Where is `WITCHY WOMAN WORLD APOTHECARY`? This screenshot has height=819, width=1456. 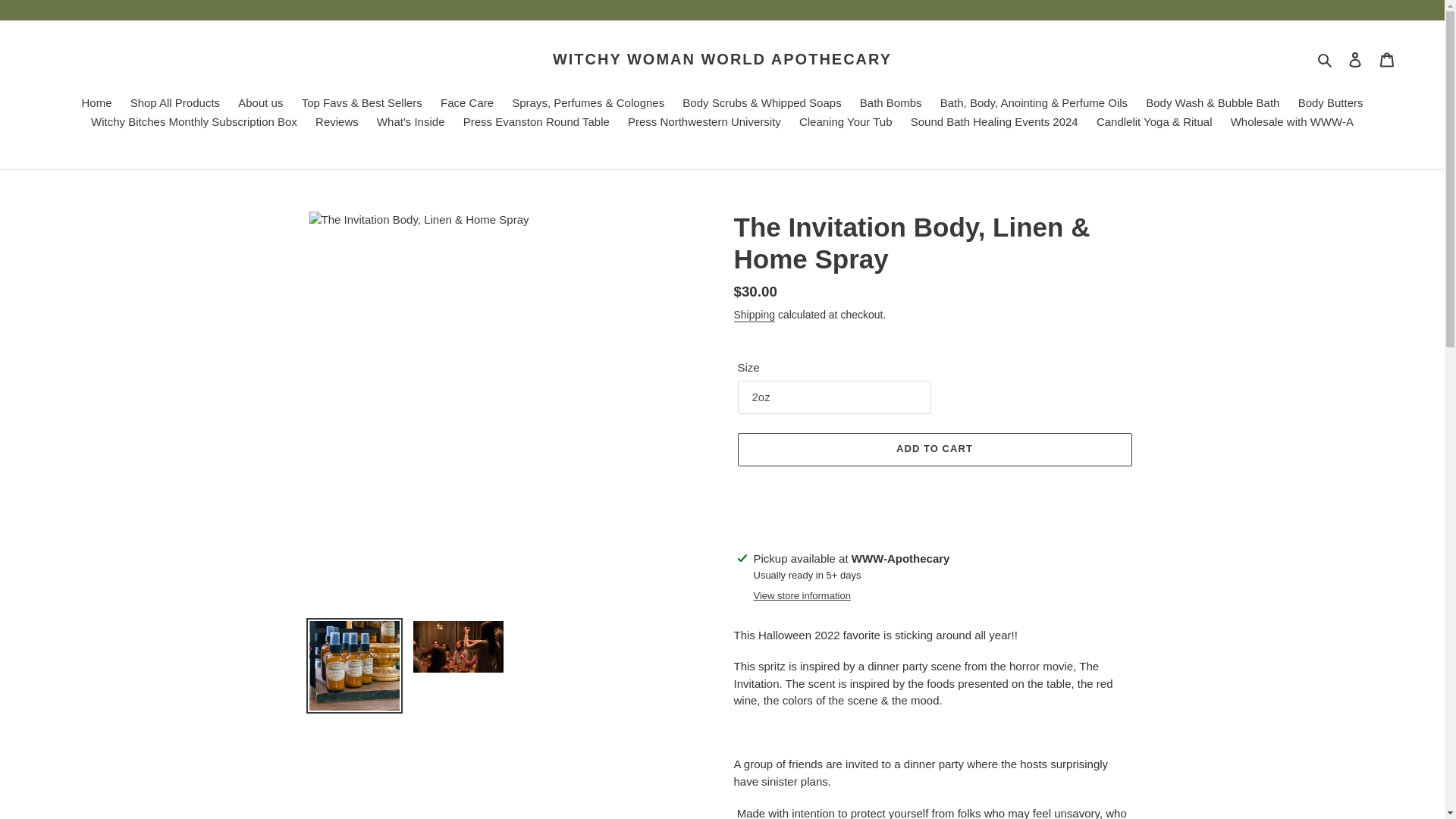
WITCHY WOMAN WORLD APOTHECARY is located at coordinates (722, 58).